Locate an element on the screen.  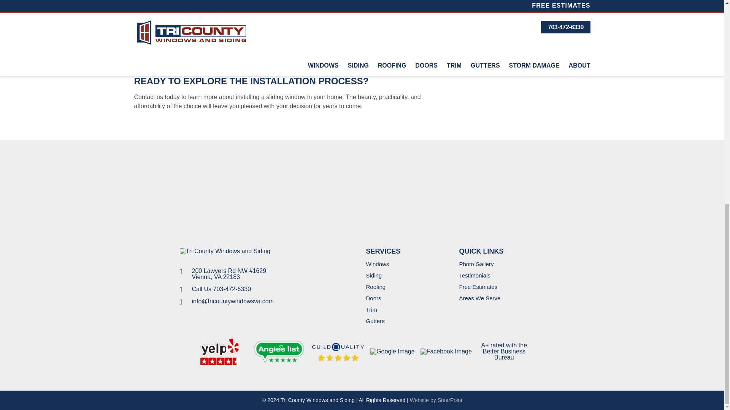
Angies List is located at coordinates (279, 351).